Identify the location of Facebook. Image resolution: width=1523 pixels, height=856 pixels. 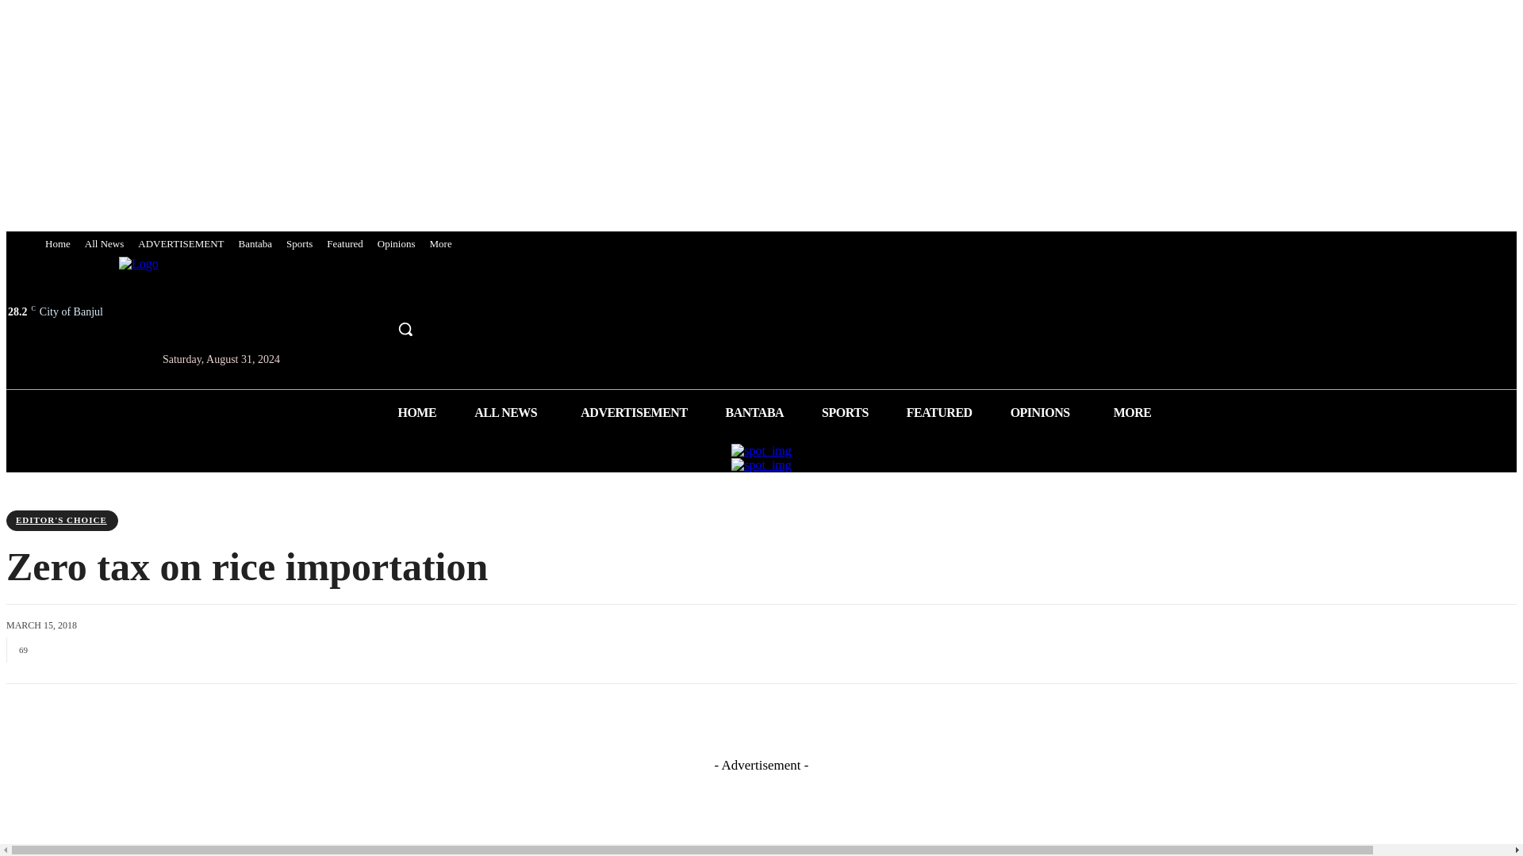
(351, 293).